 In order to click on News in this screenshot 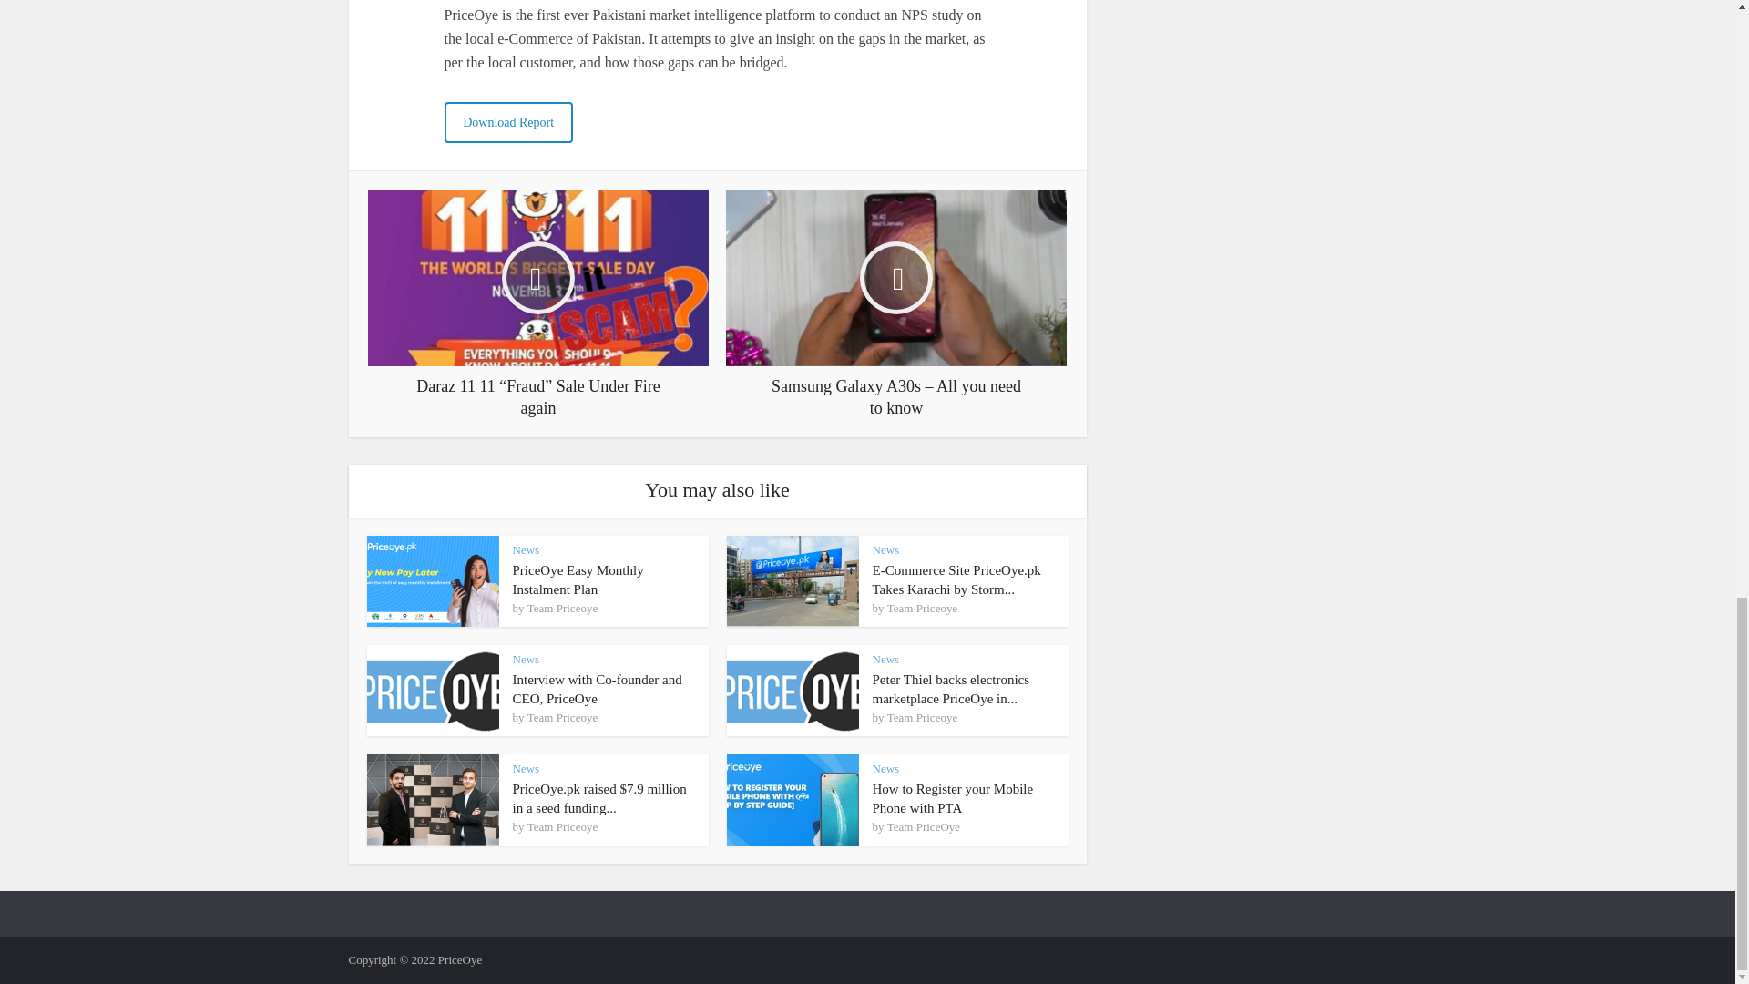, I will do `click(886, 550)`.